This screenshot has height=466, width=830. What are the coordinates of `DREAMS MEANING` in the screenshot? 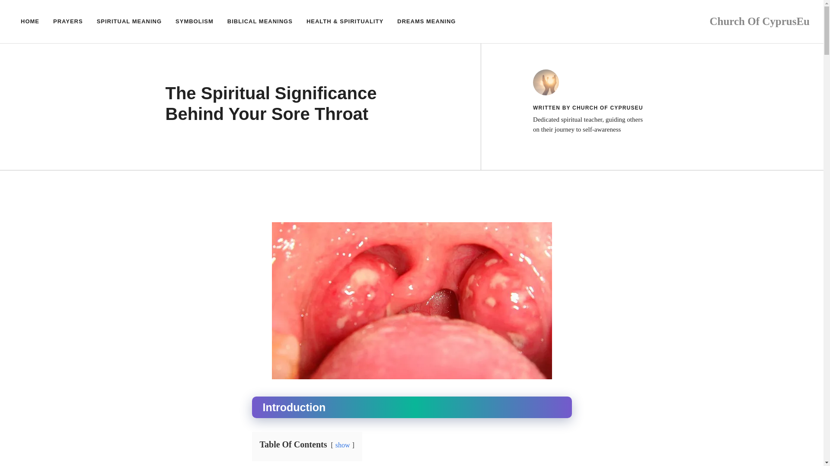 It's located at (426, 22).